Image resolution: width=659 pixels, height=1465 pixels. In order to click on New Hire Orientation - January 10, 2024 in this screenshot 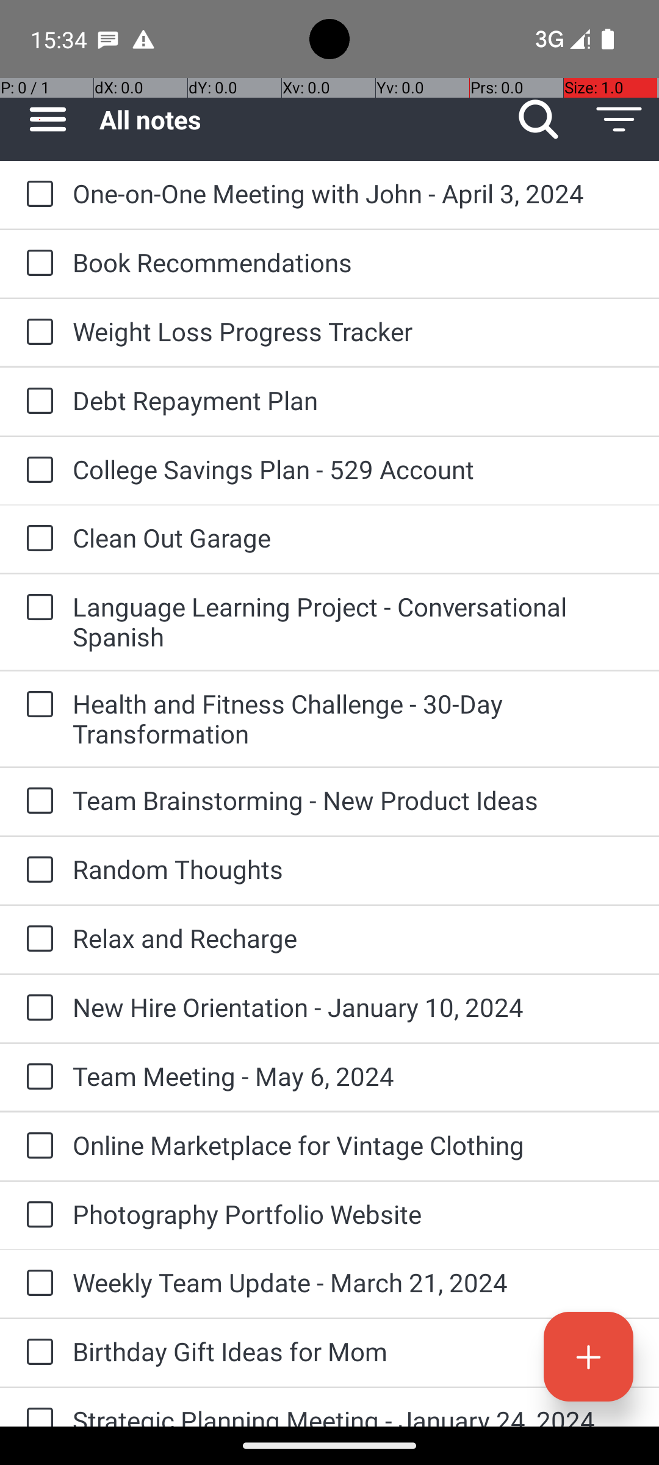, I will do `click(354, 1007)`.